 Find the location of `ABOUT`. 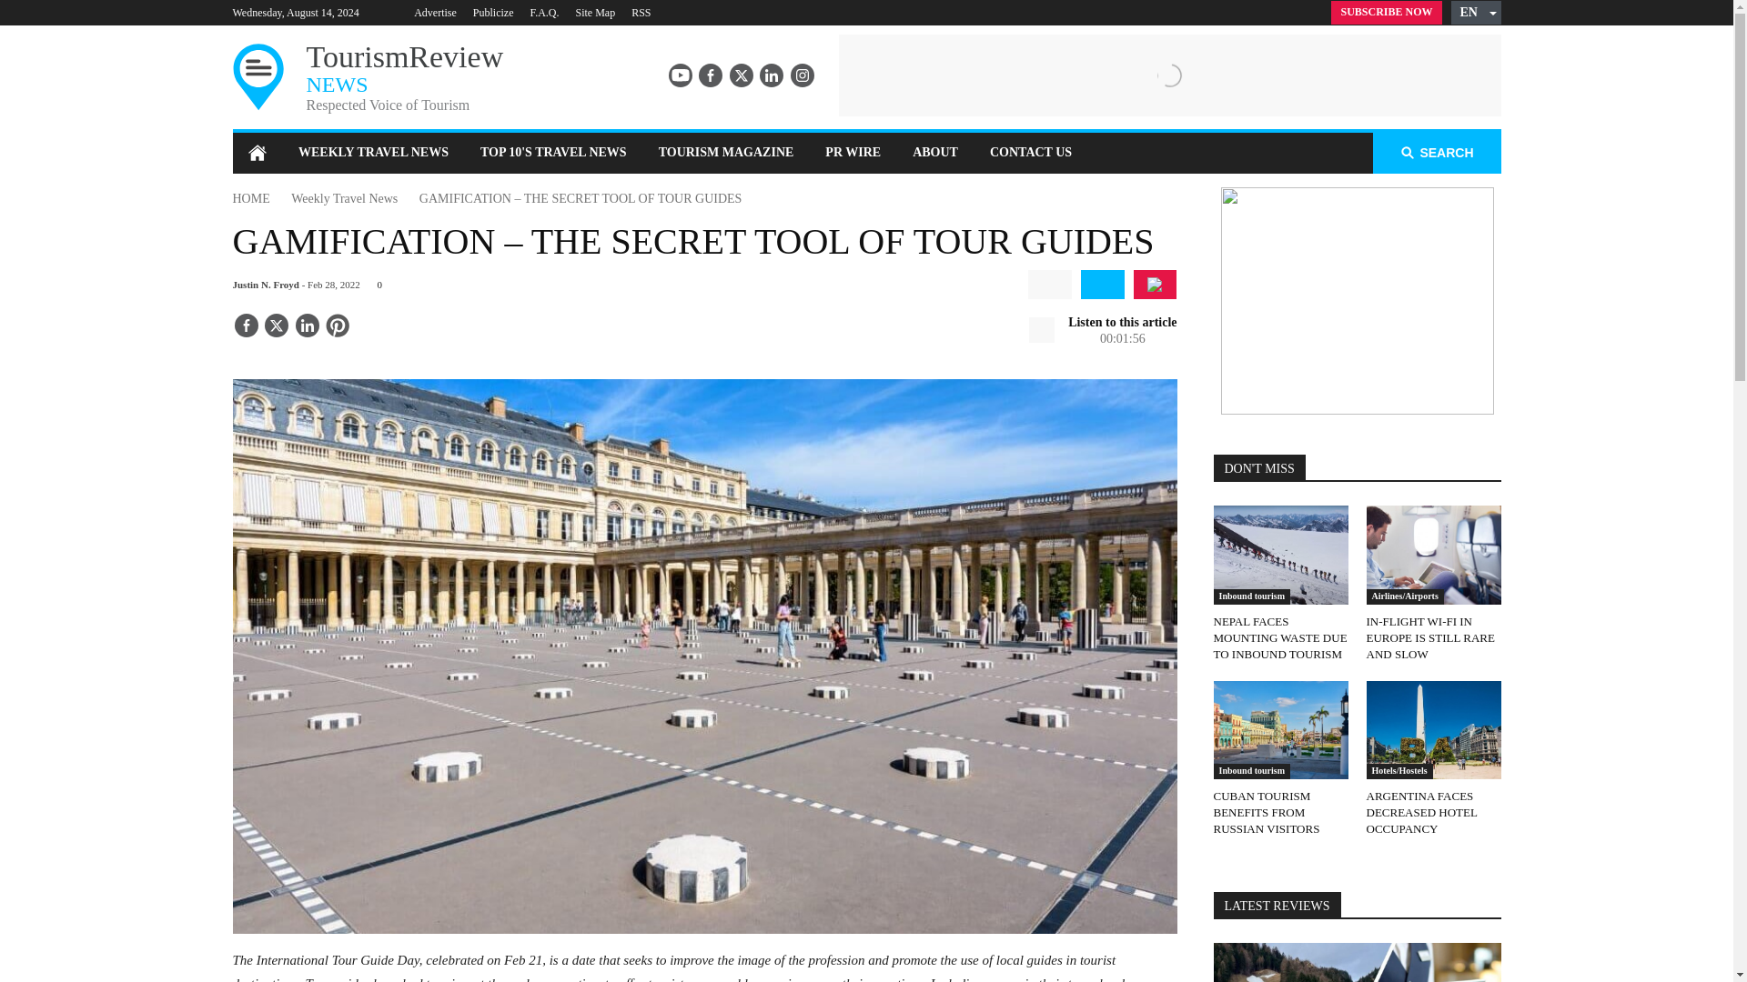

ABOUT is located at coordinates (935, 153).